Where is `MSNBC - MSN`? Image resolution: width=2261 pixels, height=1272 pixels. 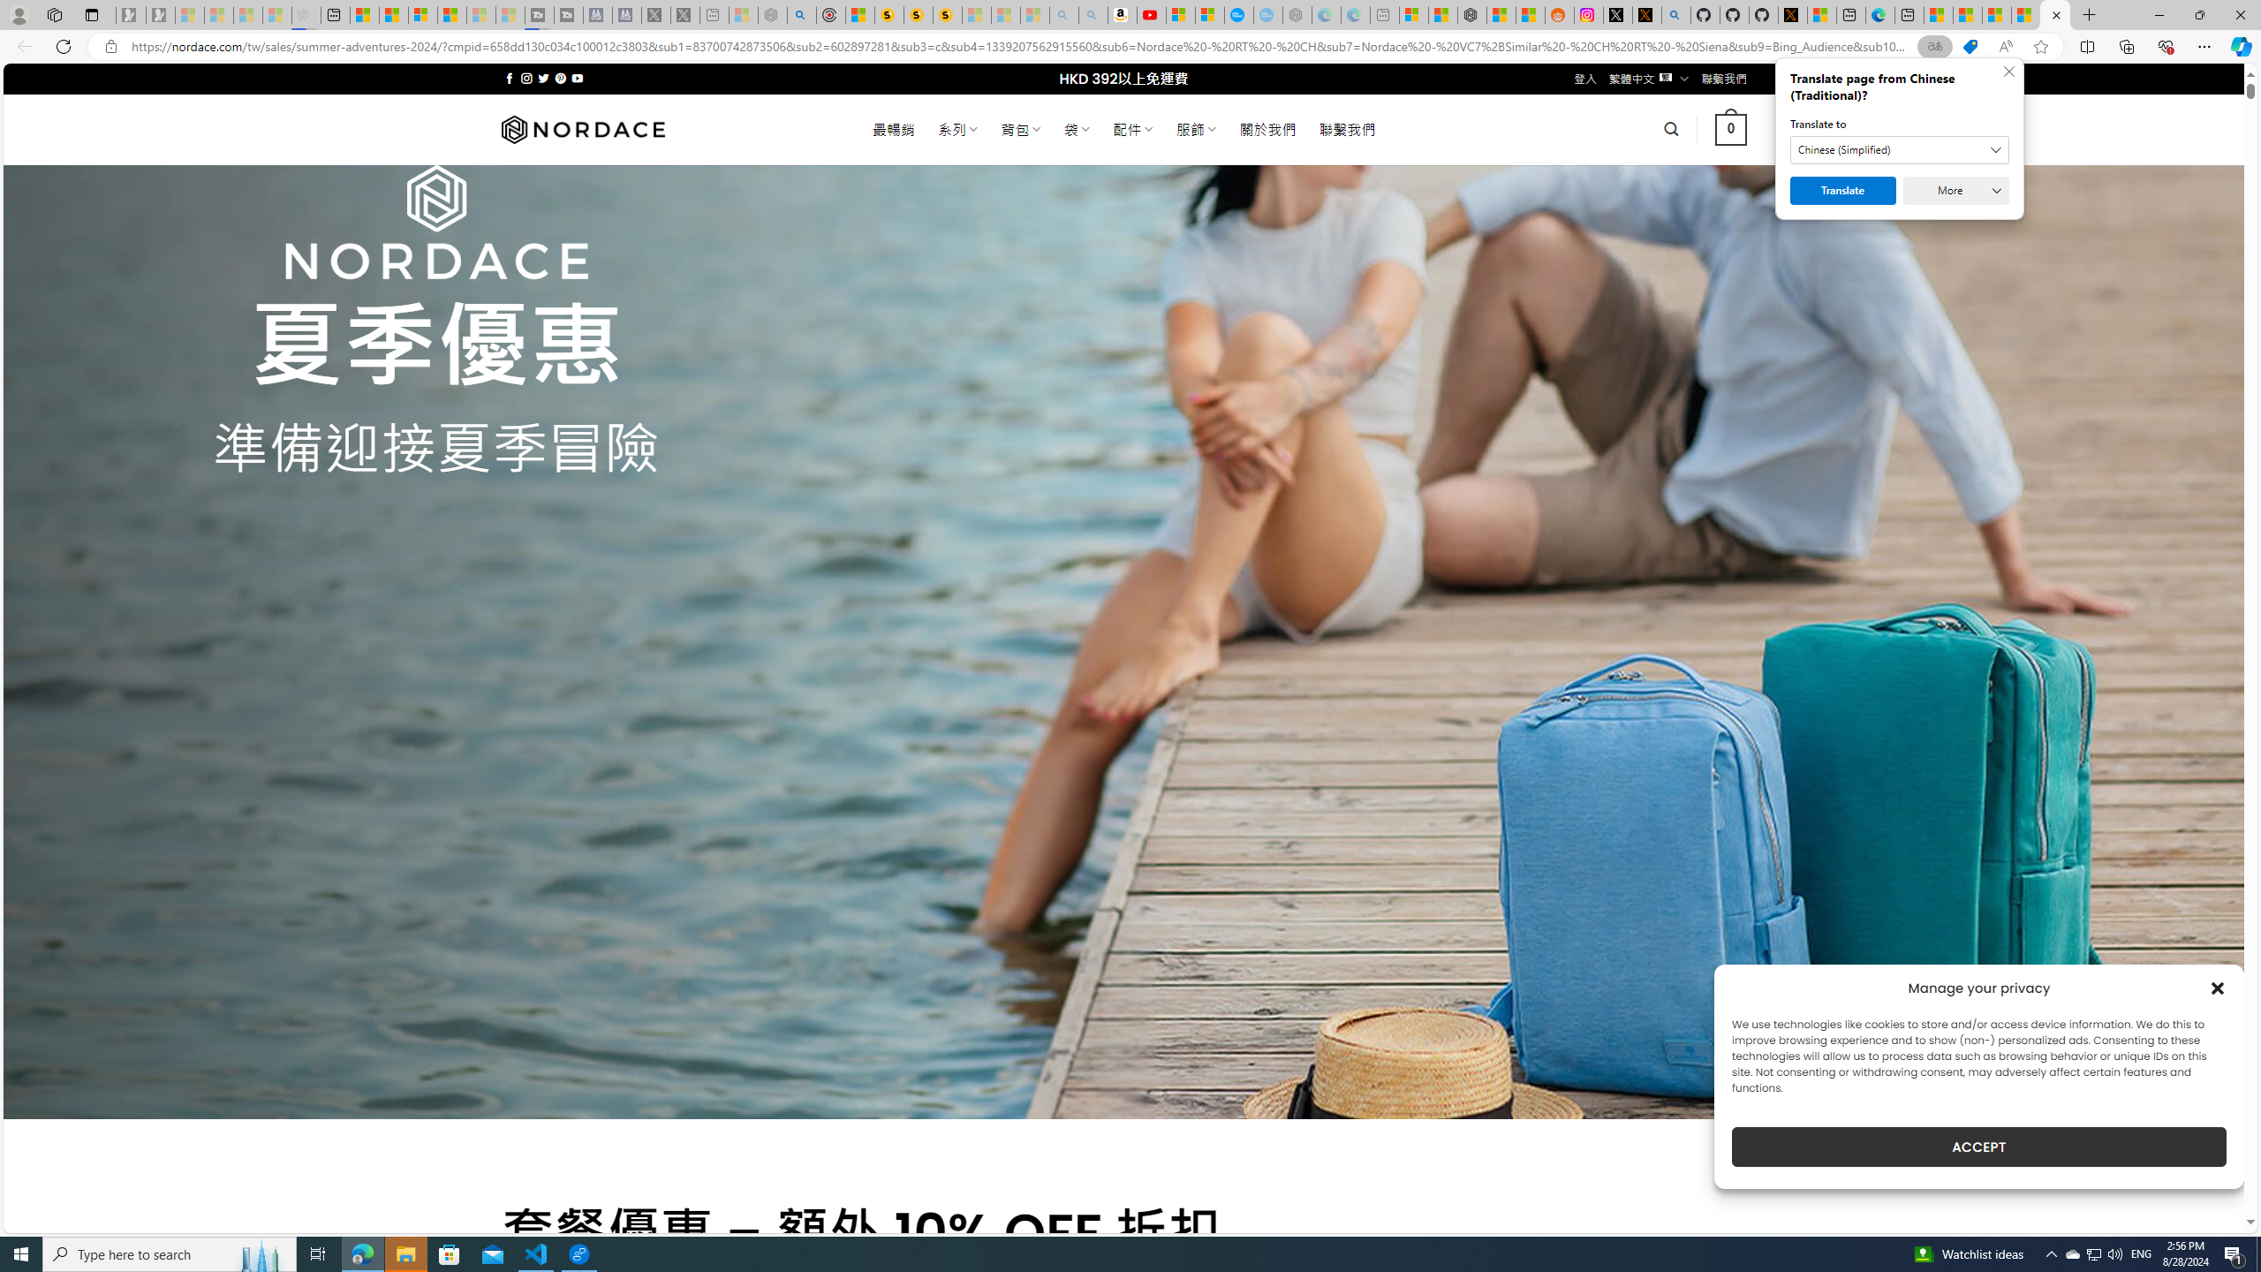
MSNBC - MSN is located at coordinates (1968, 15).